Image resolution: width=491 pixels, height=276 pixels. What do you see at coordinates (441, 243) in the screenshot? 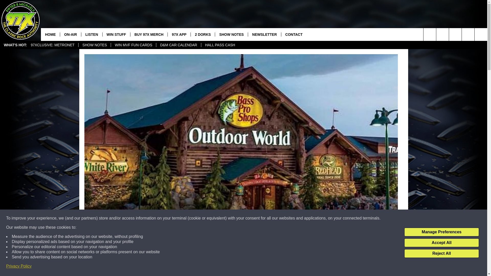
I see `Accept All` at bounding box center [441, 243].